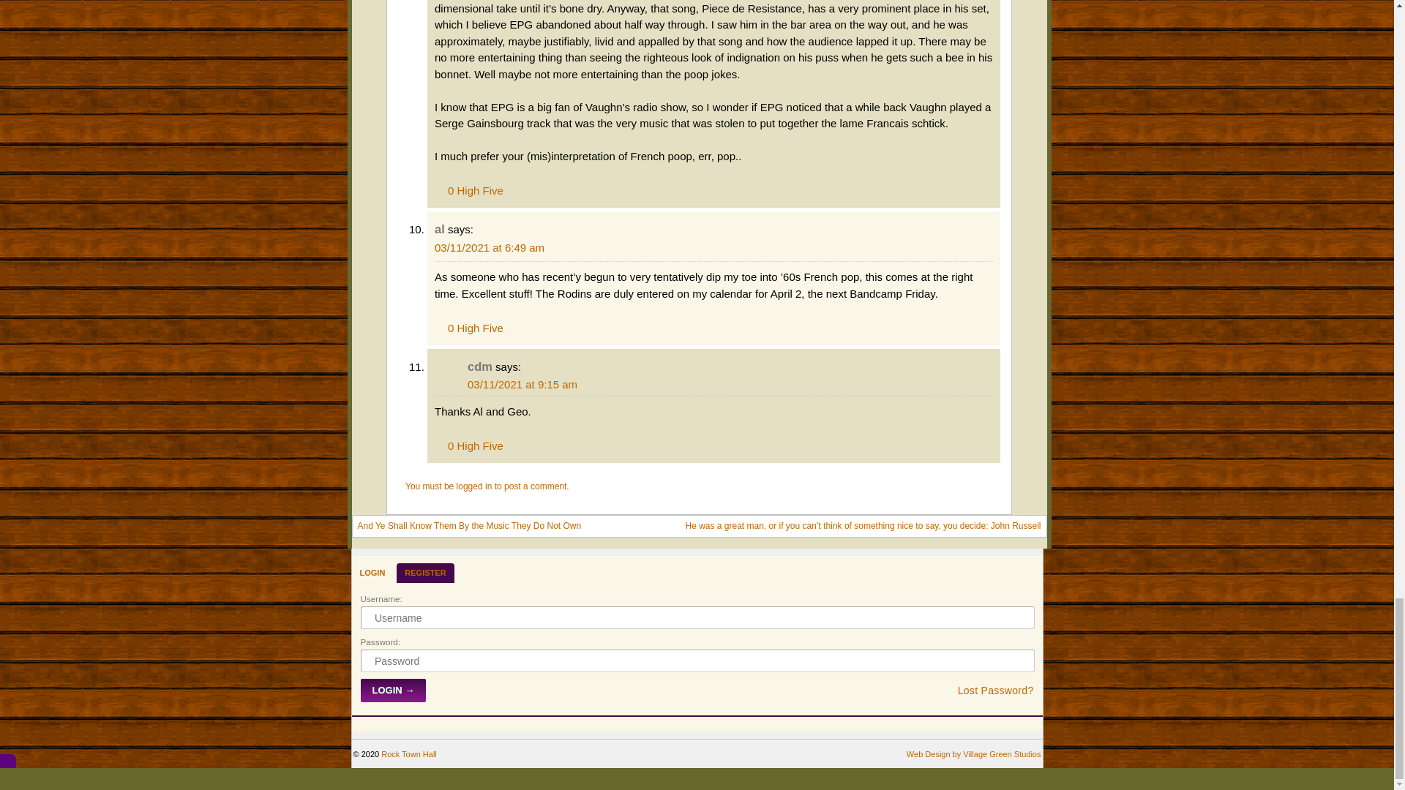 The width and height of the screenshot is (1405, 790). I want to click on 0 High Five, so click(468, 326).